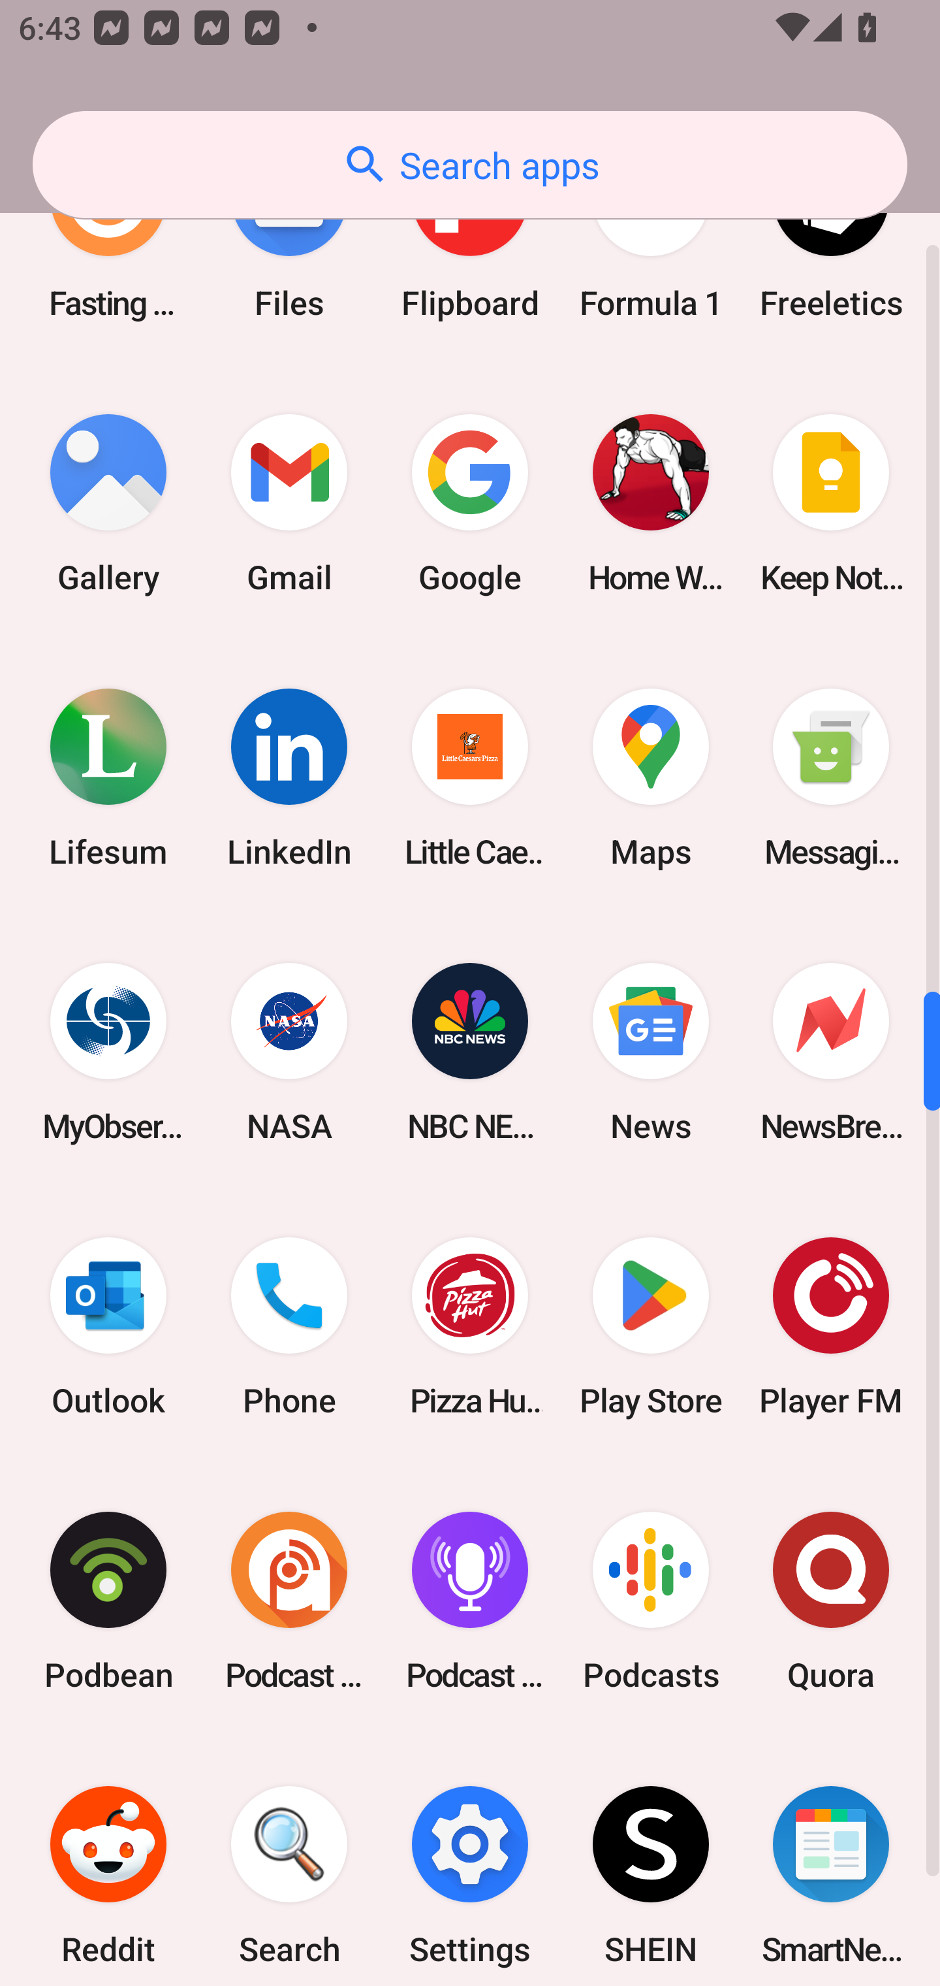 The height and width of the screenshot is (1986, 940). I want to click on Phone, so click(289, 1326).